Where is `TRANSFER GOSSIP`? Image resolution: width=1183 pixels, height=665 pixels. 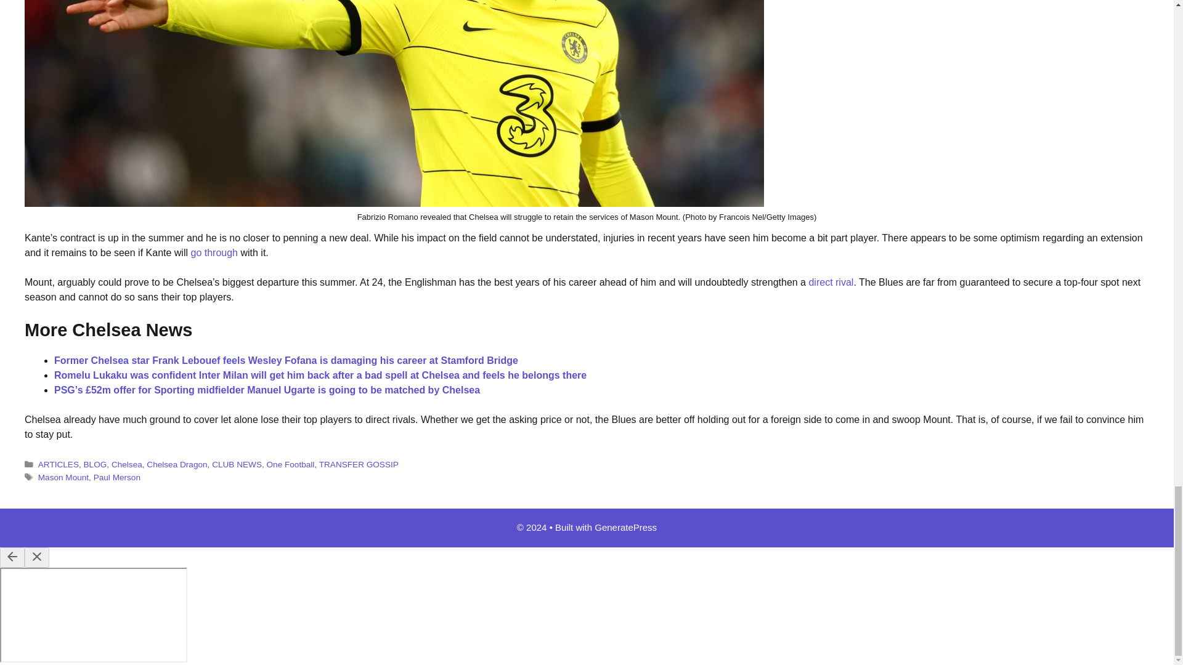 TRANSFER GOSSIP is located at coordinates (359, 464).